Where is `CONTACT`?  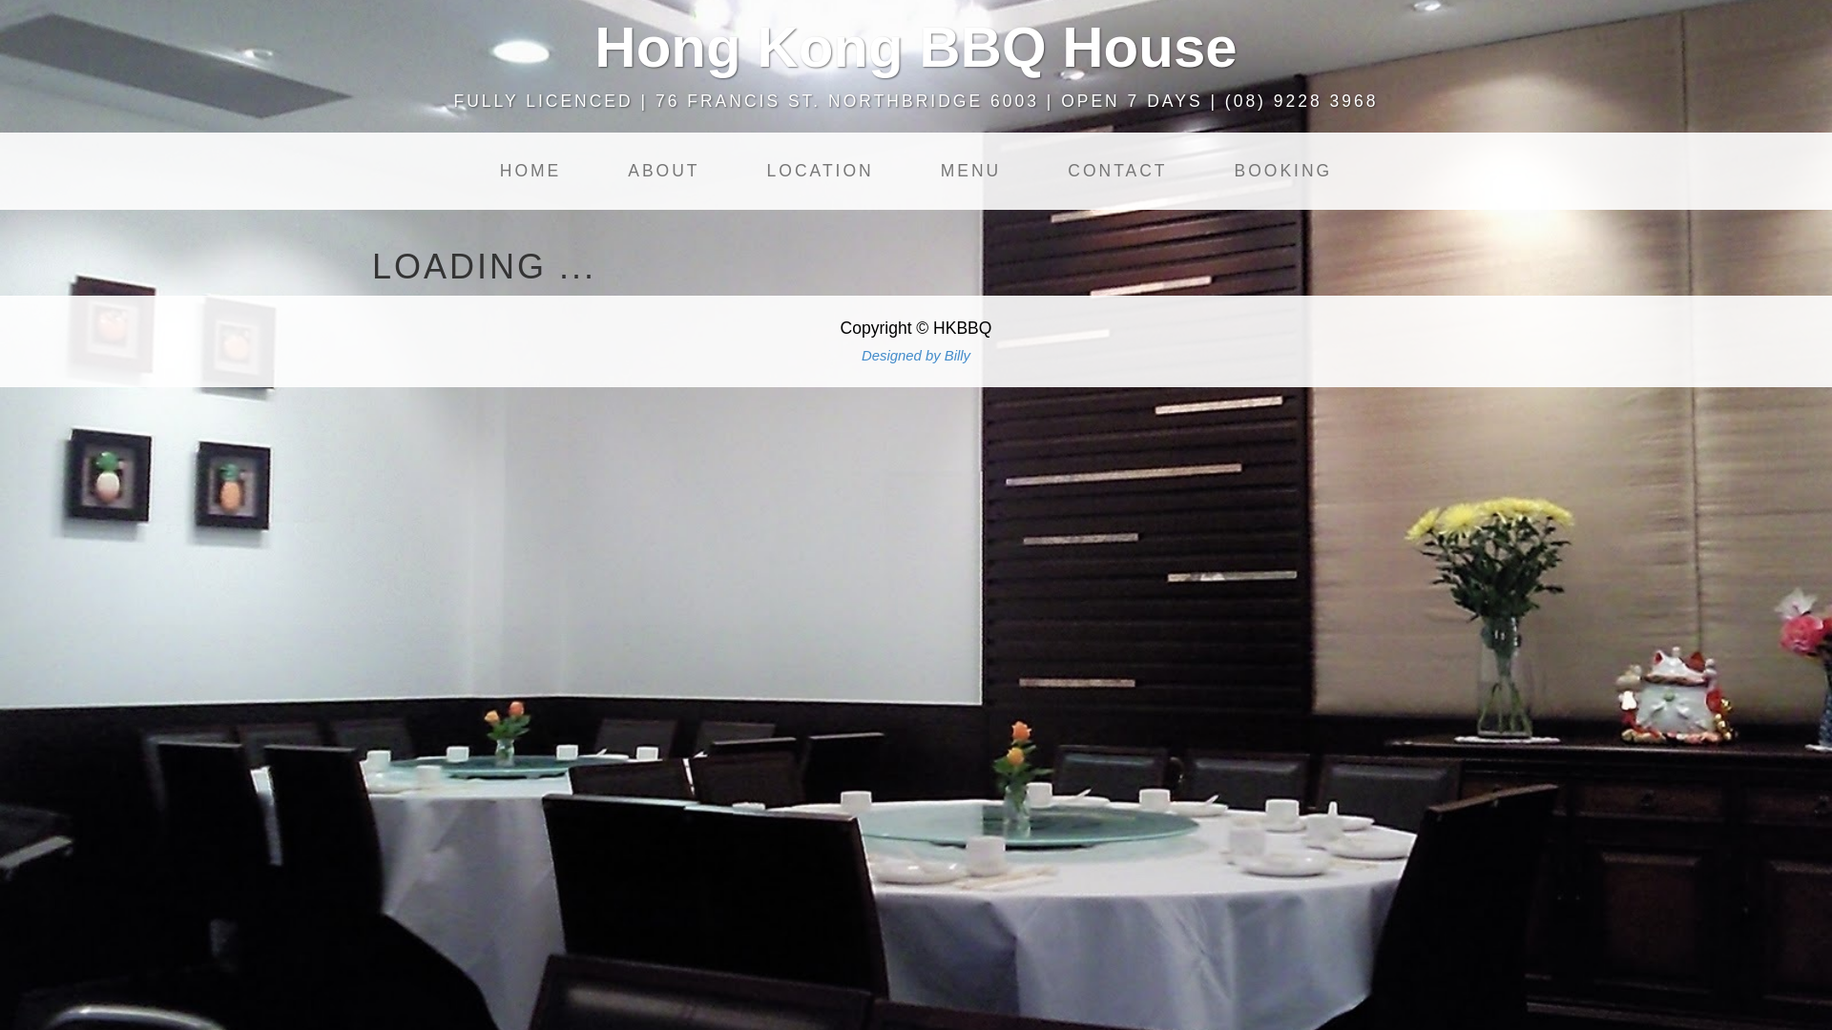 CONTACT is located at coordinates (1117, 172).